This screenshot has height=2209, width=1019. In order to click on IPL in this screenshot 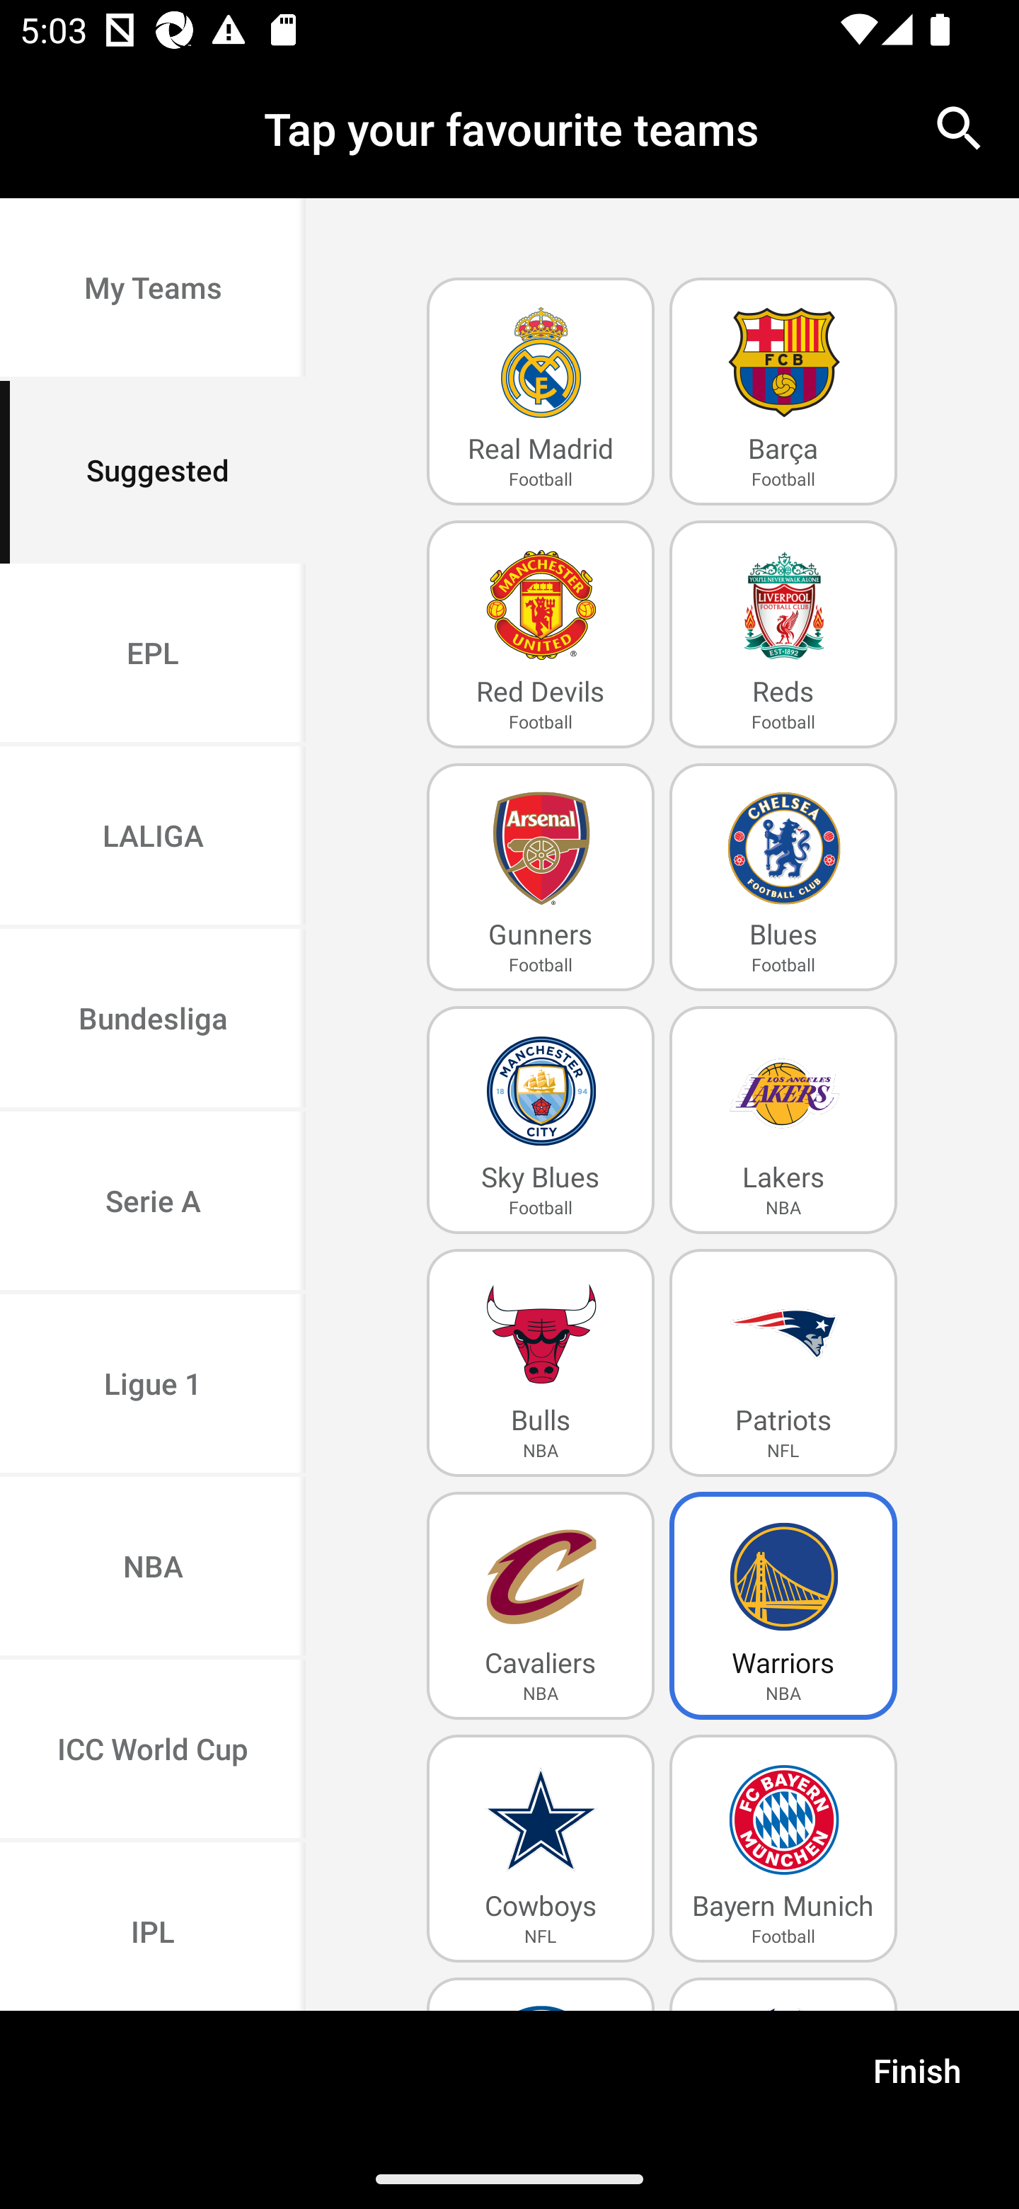, I will do `click(153, 1926)`.